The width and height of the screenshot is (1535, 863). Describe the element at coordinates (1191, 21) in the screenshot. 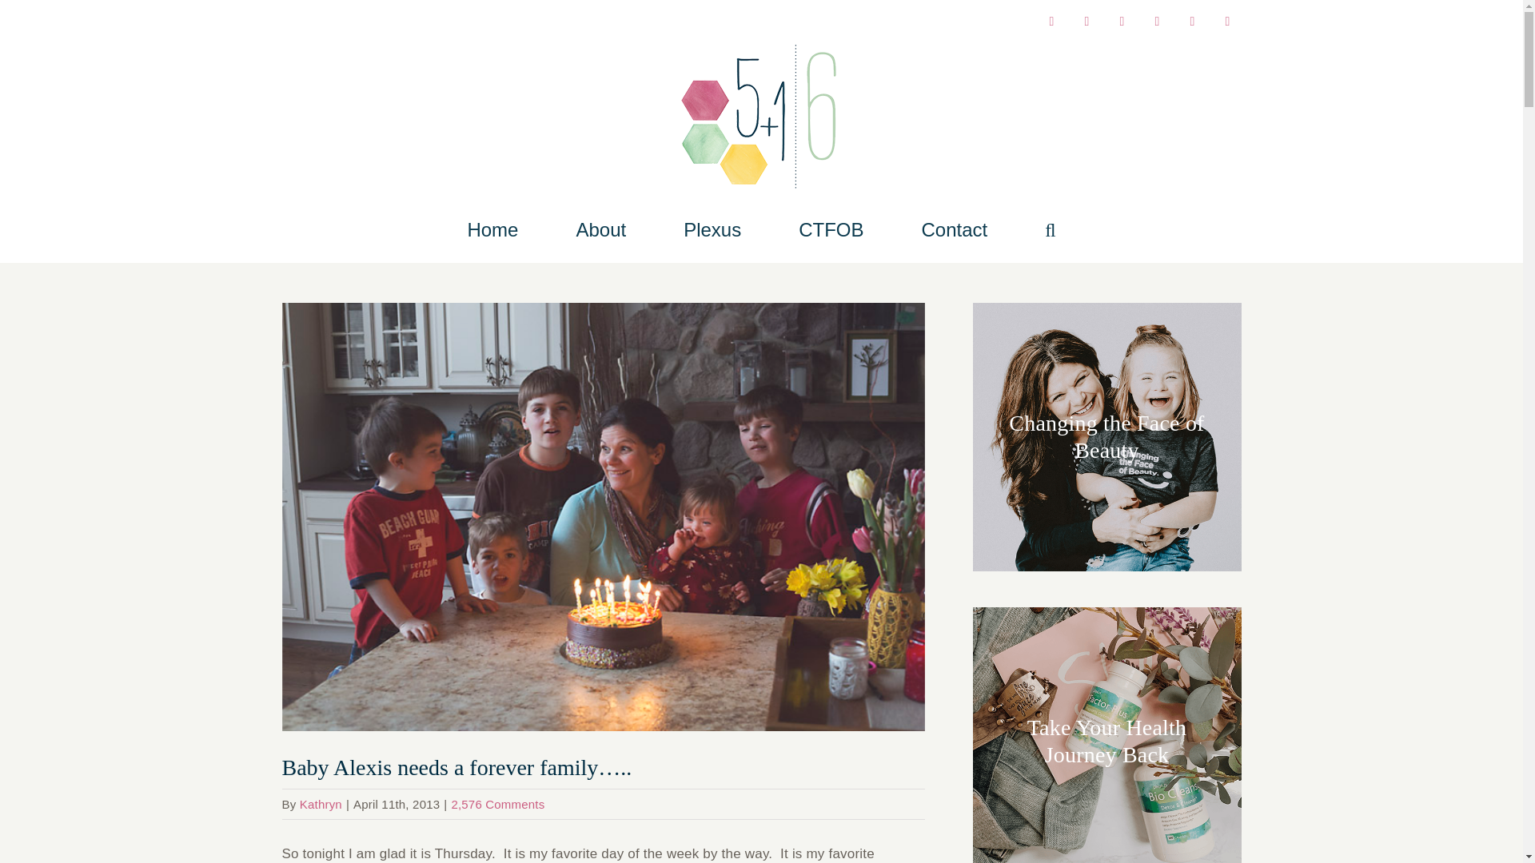

I see `Vimeo` at that location.